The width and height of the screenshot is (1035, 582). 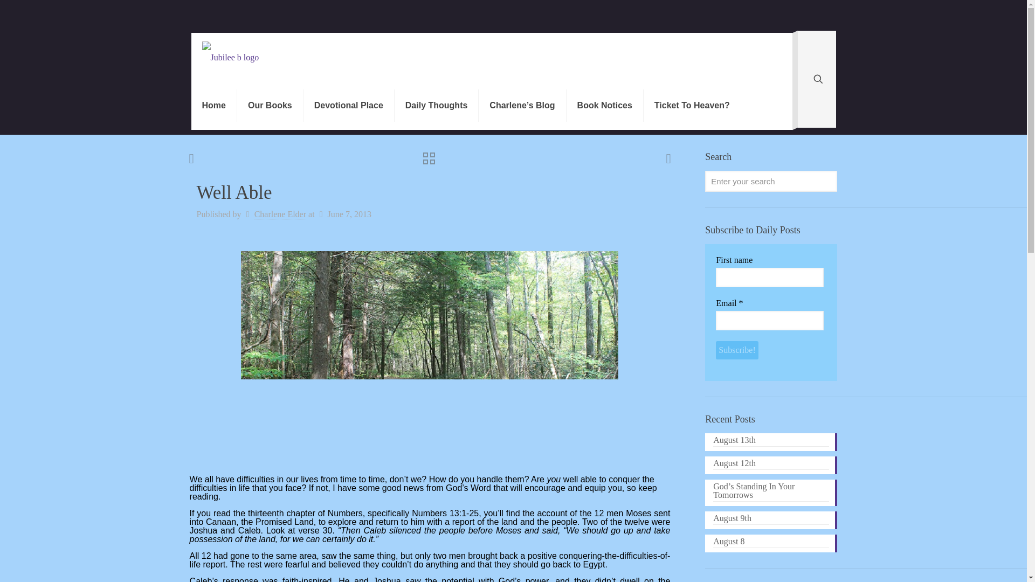 I want to click on August 12th, so click(x=771, y=465).